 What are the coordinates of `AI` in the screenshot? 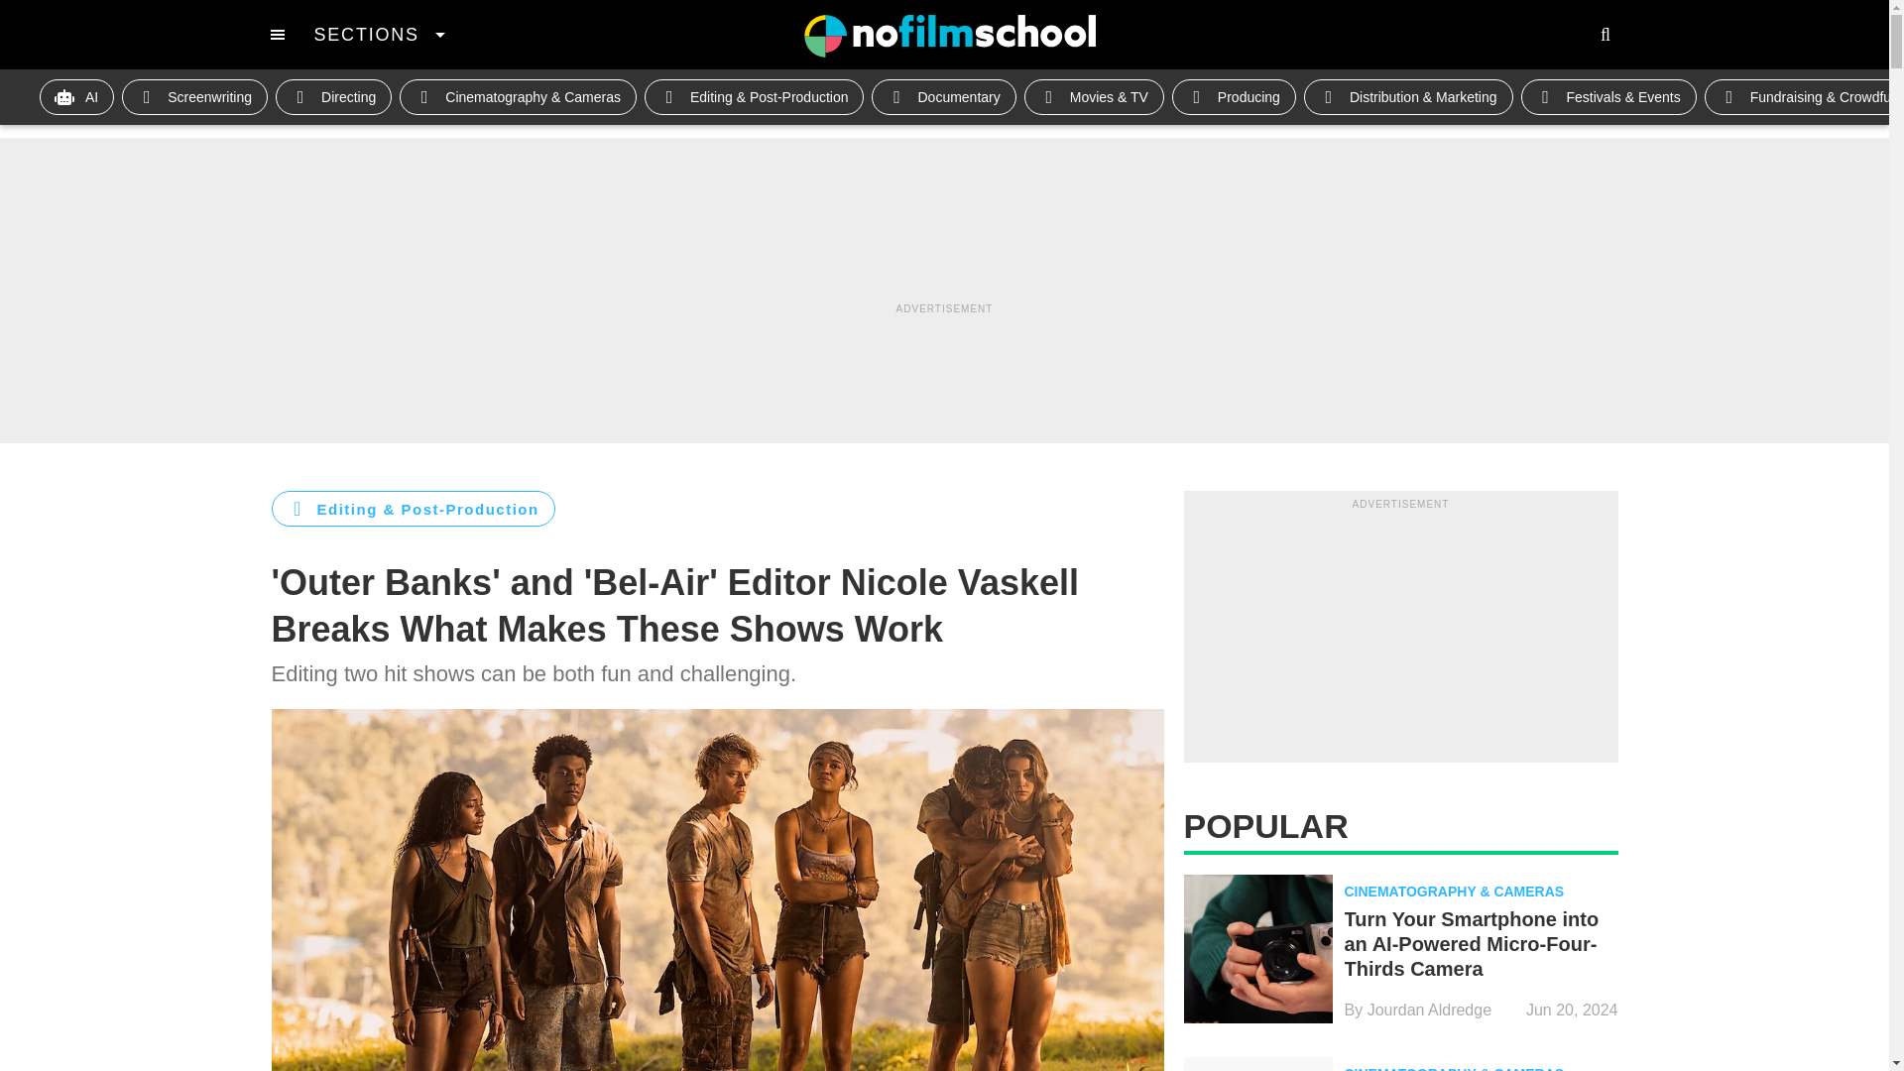 It's located at (77, 96).